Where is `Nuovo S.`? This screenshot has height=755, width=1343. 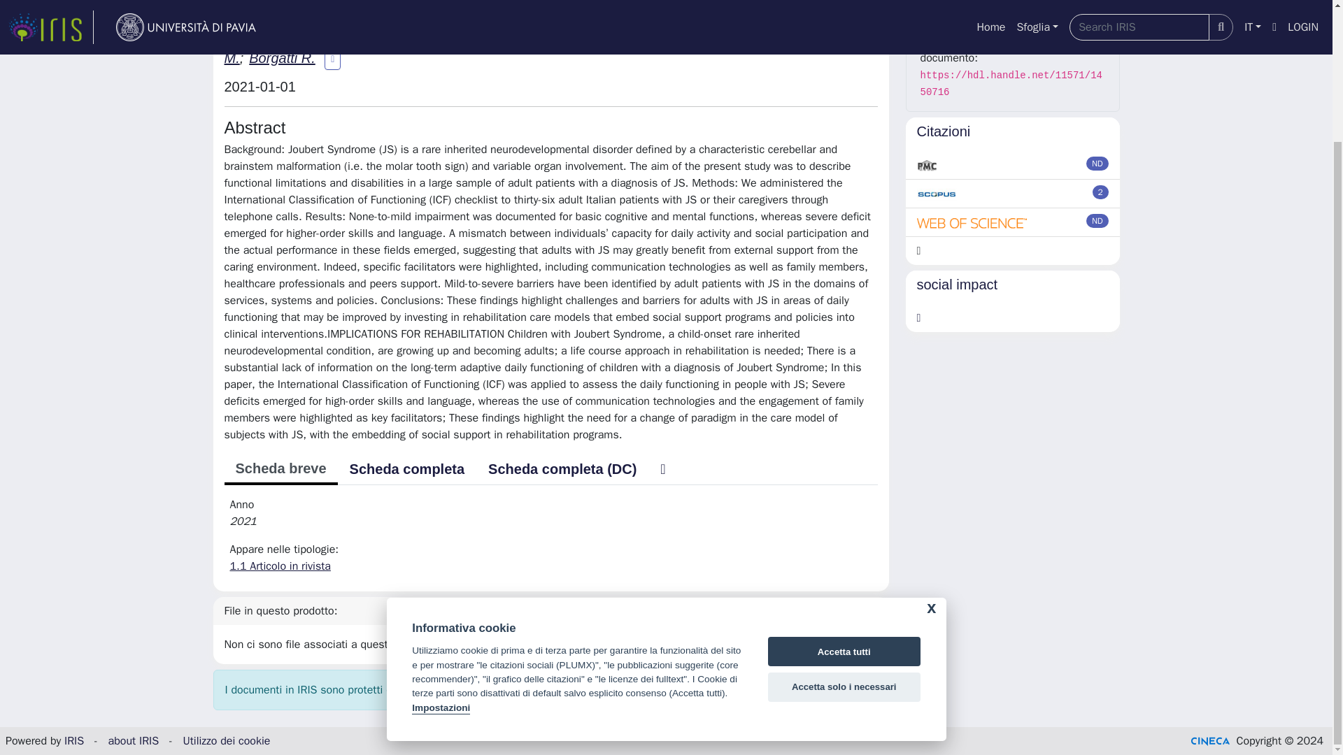 Nuovo S. is located at coordinates (592, 36).